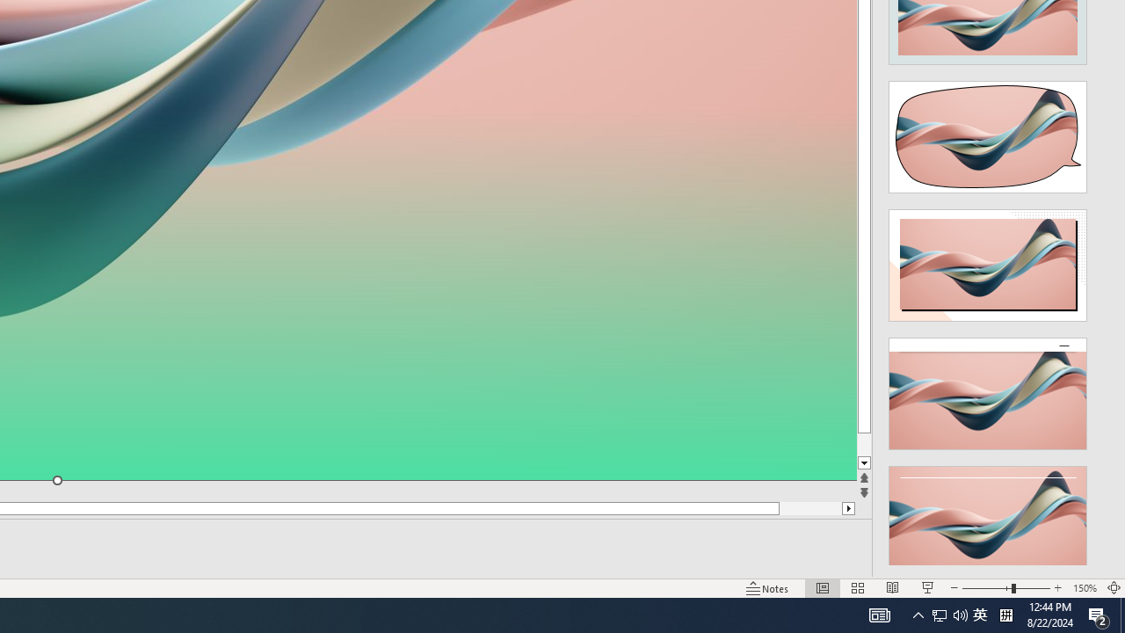 Image resolution: width=1125 pixels, height=633 pixels. What do you see at coordinates (1099, 615) in the screenshot?
I see `Action Center, 2 new notifications` at bounding box center [1099, 615].